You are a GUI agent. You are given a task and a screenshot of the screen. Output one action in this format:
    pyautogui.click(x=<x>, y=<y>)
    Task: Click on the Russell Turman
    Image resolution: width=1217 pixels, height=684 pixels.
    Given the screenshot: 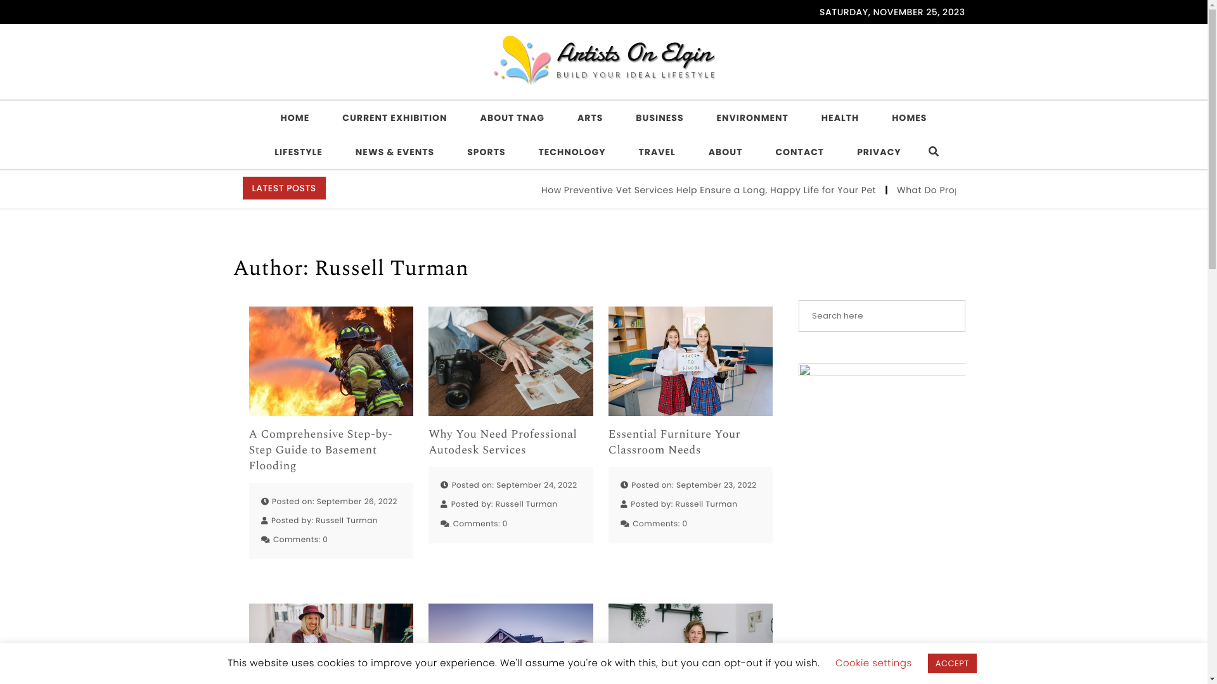 What is the action you would take?
    pyautogui.click(x=527, y=505)
    